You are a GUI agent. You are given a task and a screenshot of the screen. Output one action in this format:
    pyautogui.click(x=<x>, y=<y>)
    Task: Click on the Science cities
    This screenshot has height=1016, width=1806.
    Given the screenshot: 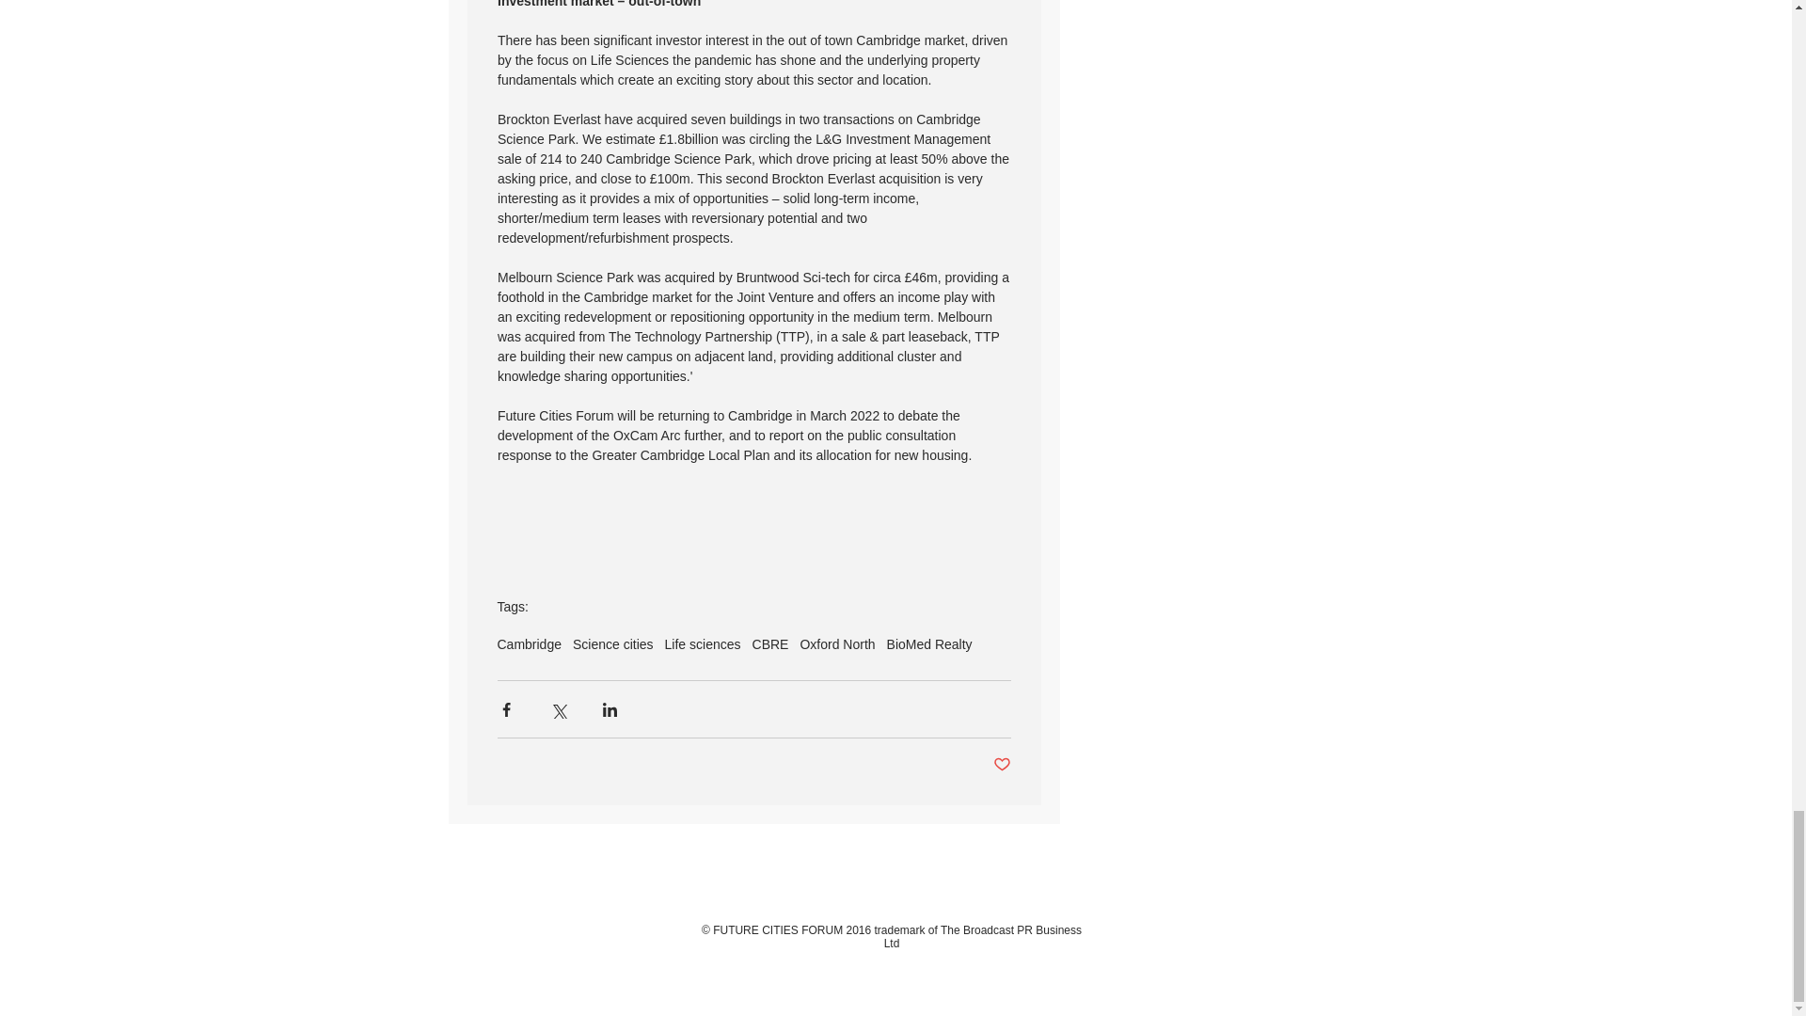 What is the action you would take?
    pyautogui.click(x=613, y=644)
    